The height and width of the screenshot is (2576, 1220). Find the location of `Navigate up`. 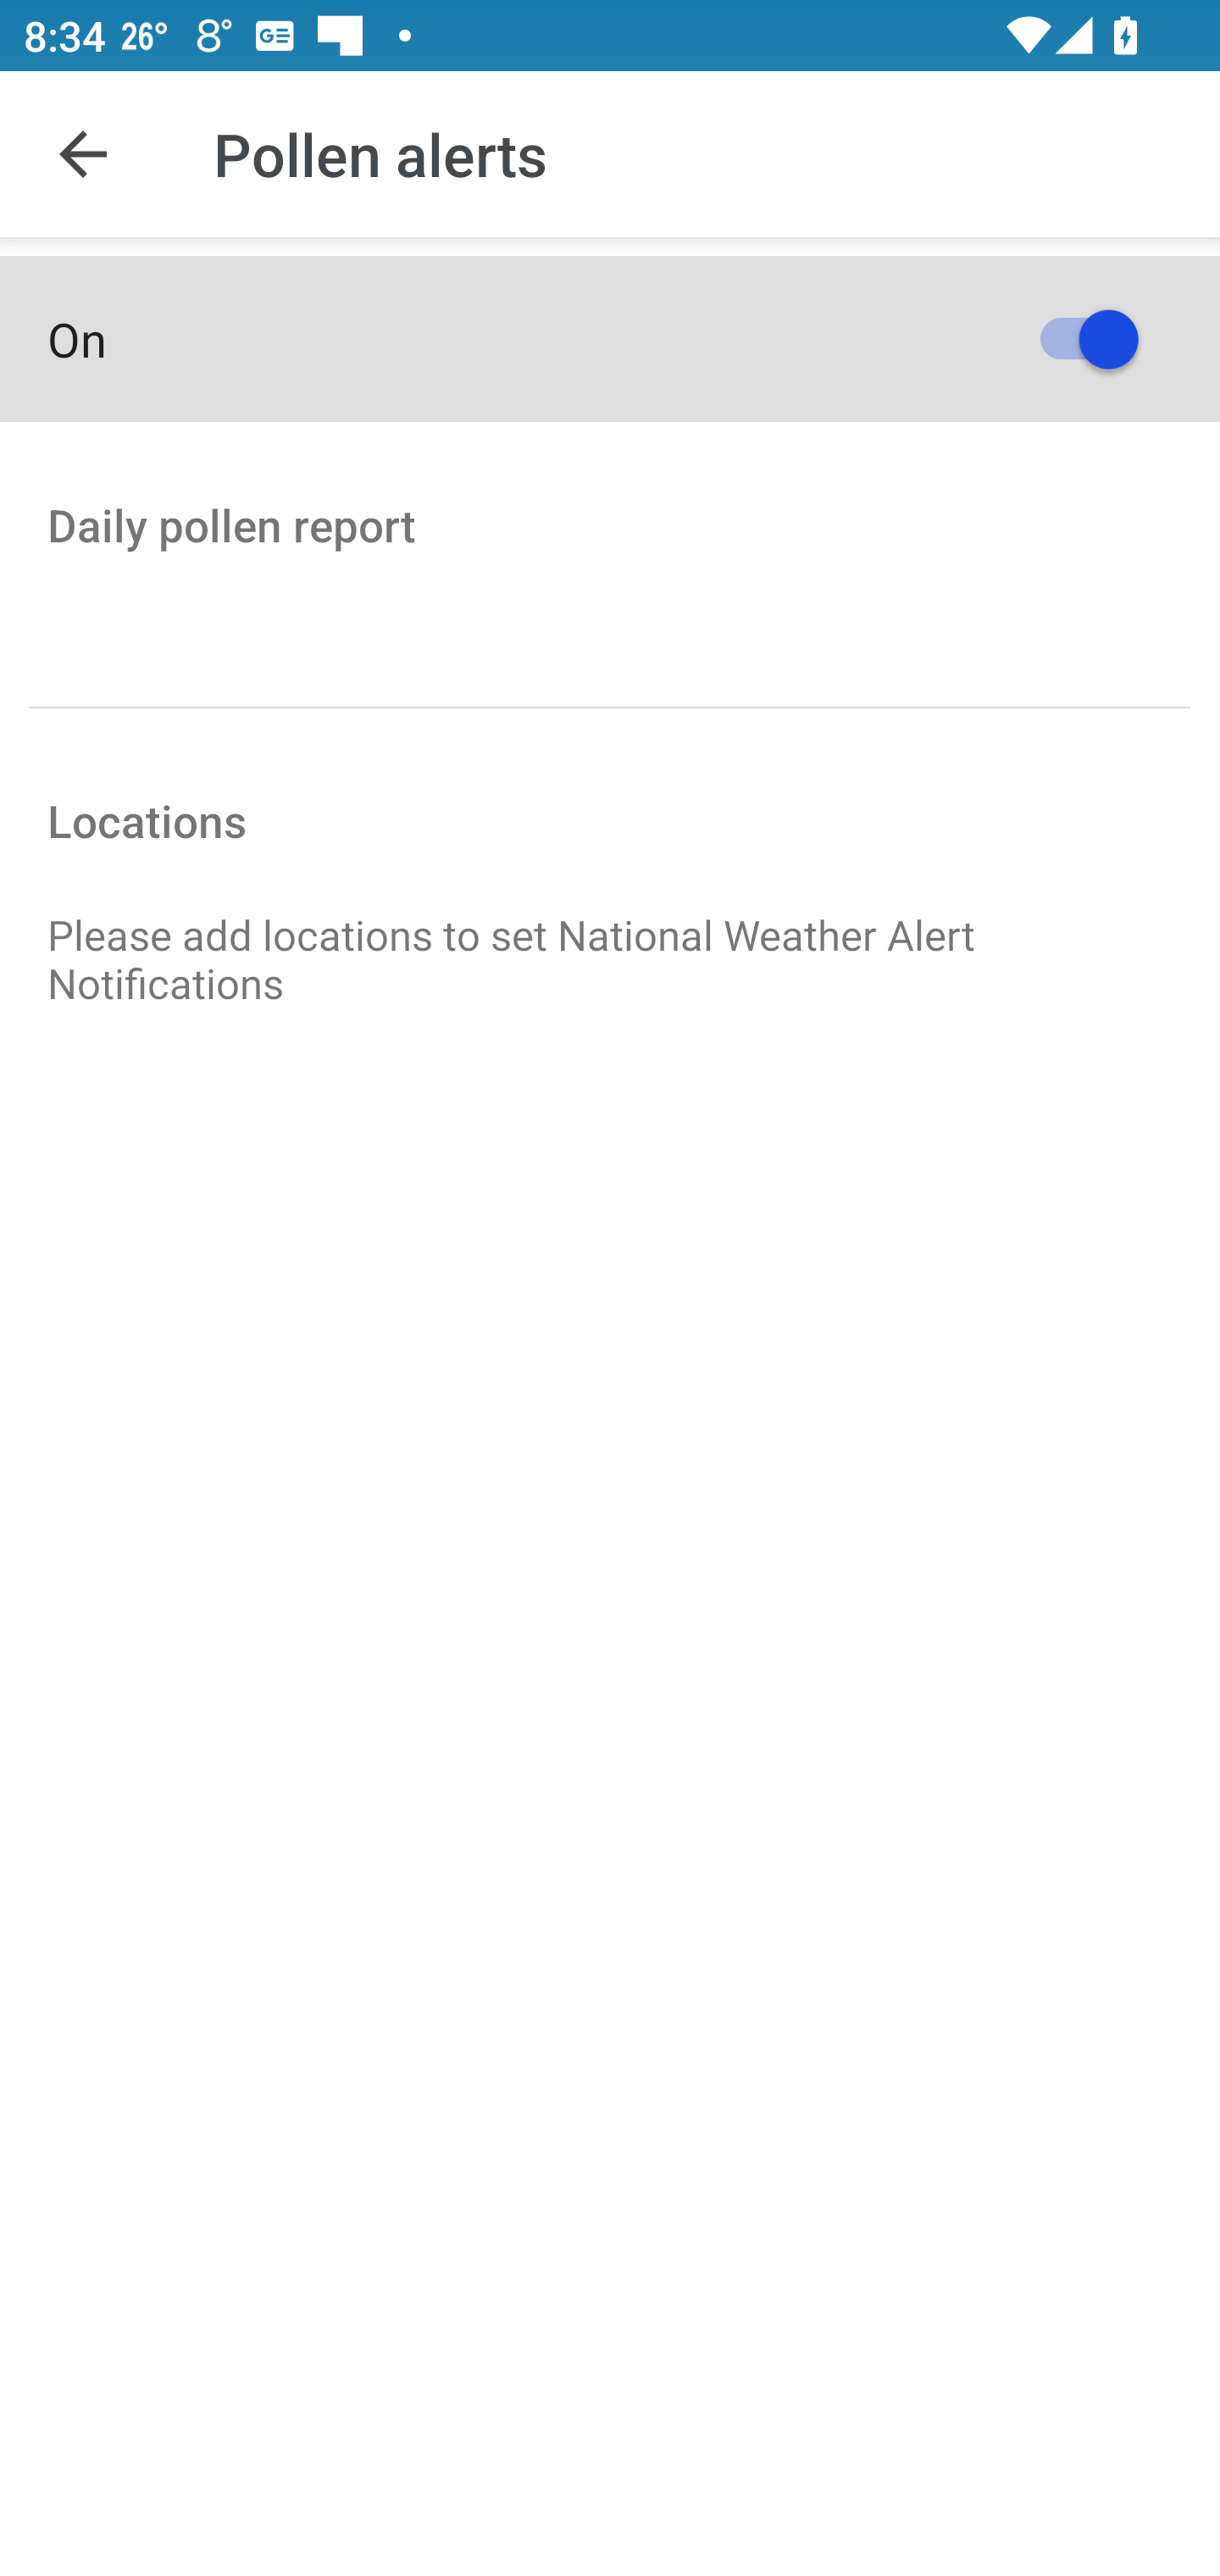

Navigate up is located at coordinates (83, 154).